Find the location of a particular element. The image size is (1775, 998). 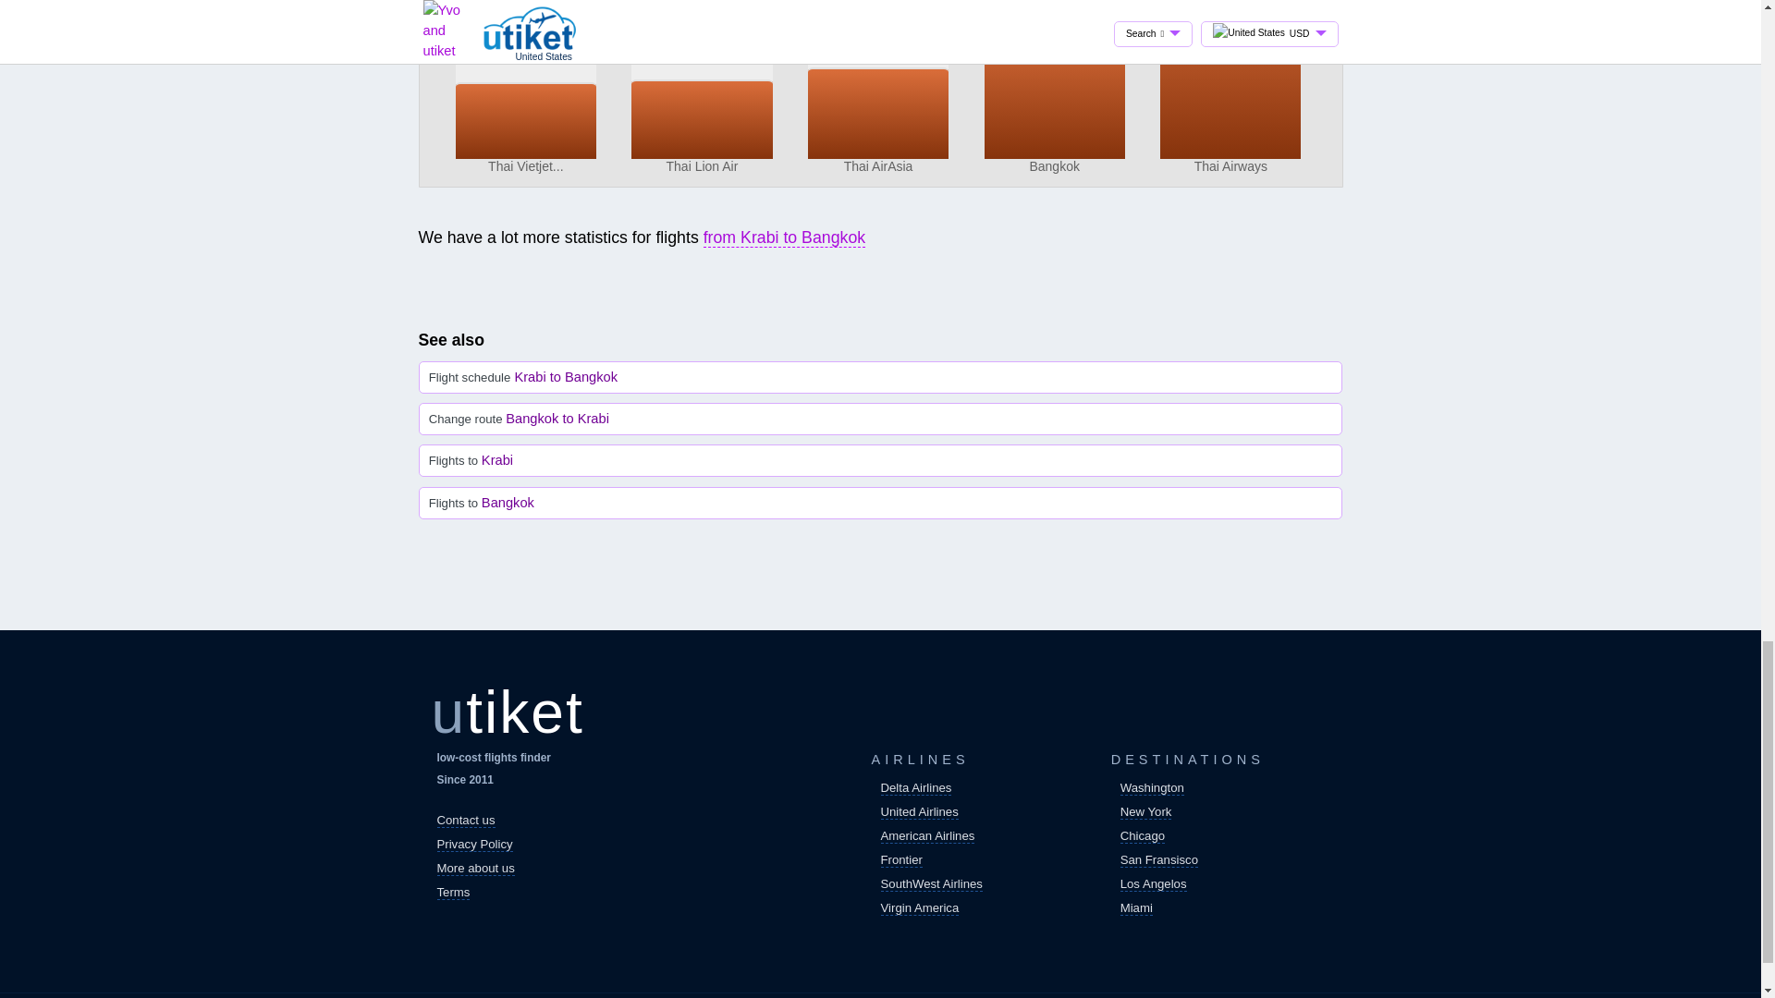

Change route Bangkok to Krabi is located at coordinates (880, 419).